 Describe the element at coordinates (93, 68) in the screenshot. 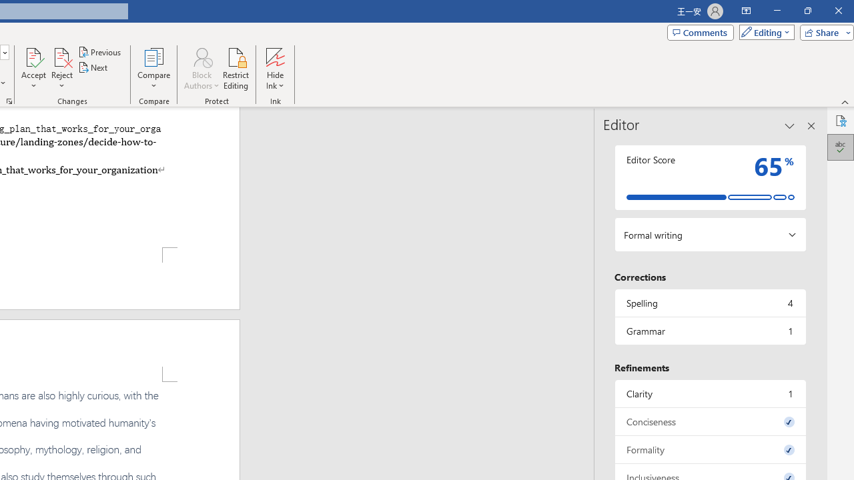

I see `Next` at that location.